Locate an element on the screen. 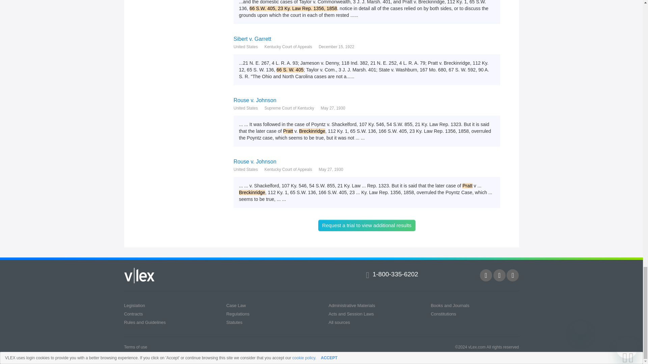 The width and height of the screenshot is (648, 364). Kentucky Court of Appeals is located at coordinates (288, 47).